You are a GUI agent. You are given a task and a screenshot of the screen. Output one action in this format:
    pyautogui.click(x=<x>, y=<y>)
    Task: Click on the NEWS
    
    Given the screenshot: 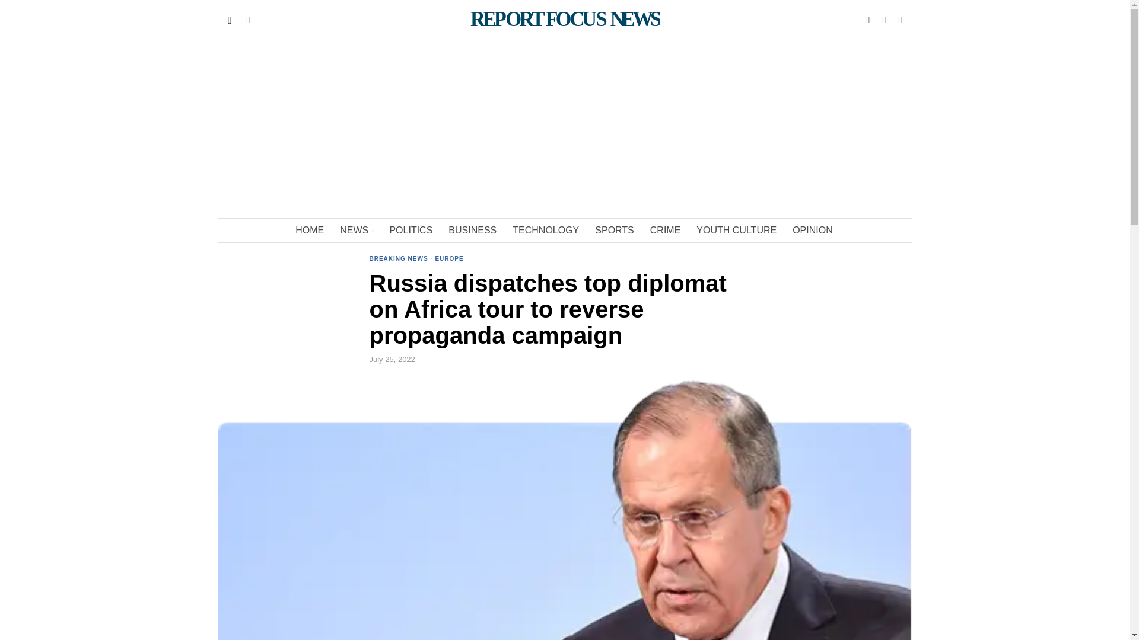 What is the action you would take?
    pyautogui.click(x=357, y=231)
    